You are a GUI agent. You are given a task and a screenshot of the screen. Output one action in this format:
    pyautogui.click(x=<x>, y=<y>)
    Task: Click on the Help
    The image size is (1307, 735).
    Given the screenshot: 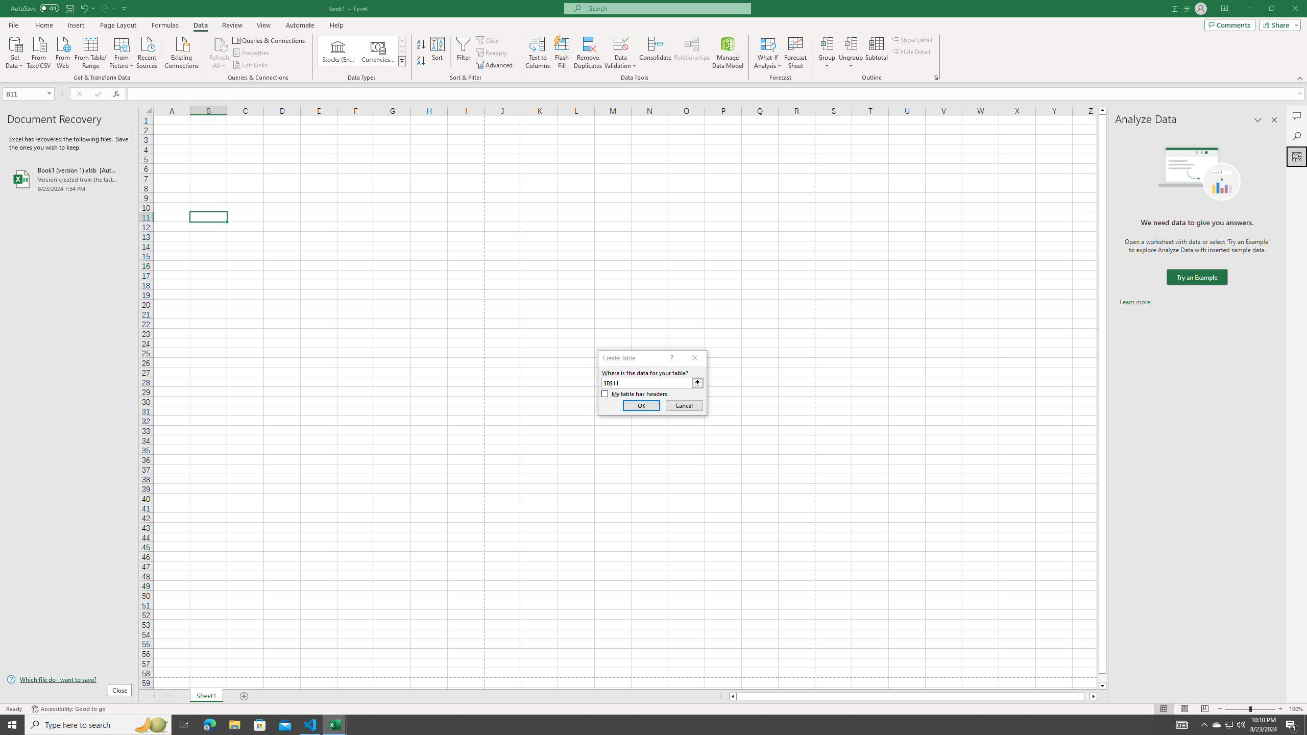 What is the action you would take?
    pyautogui.click(x=336, y=25)
    